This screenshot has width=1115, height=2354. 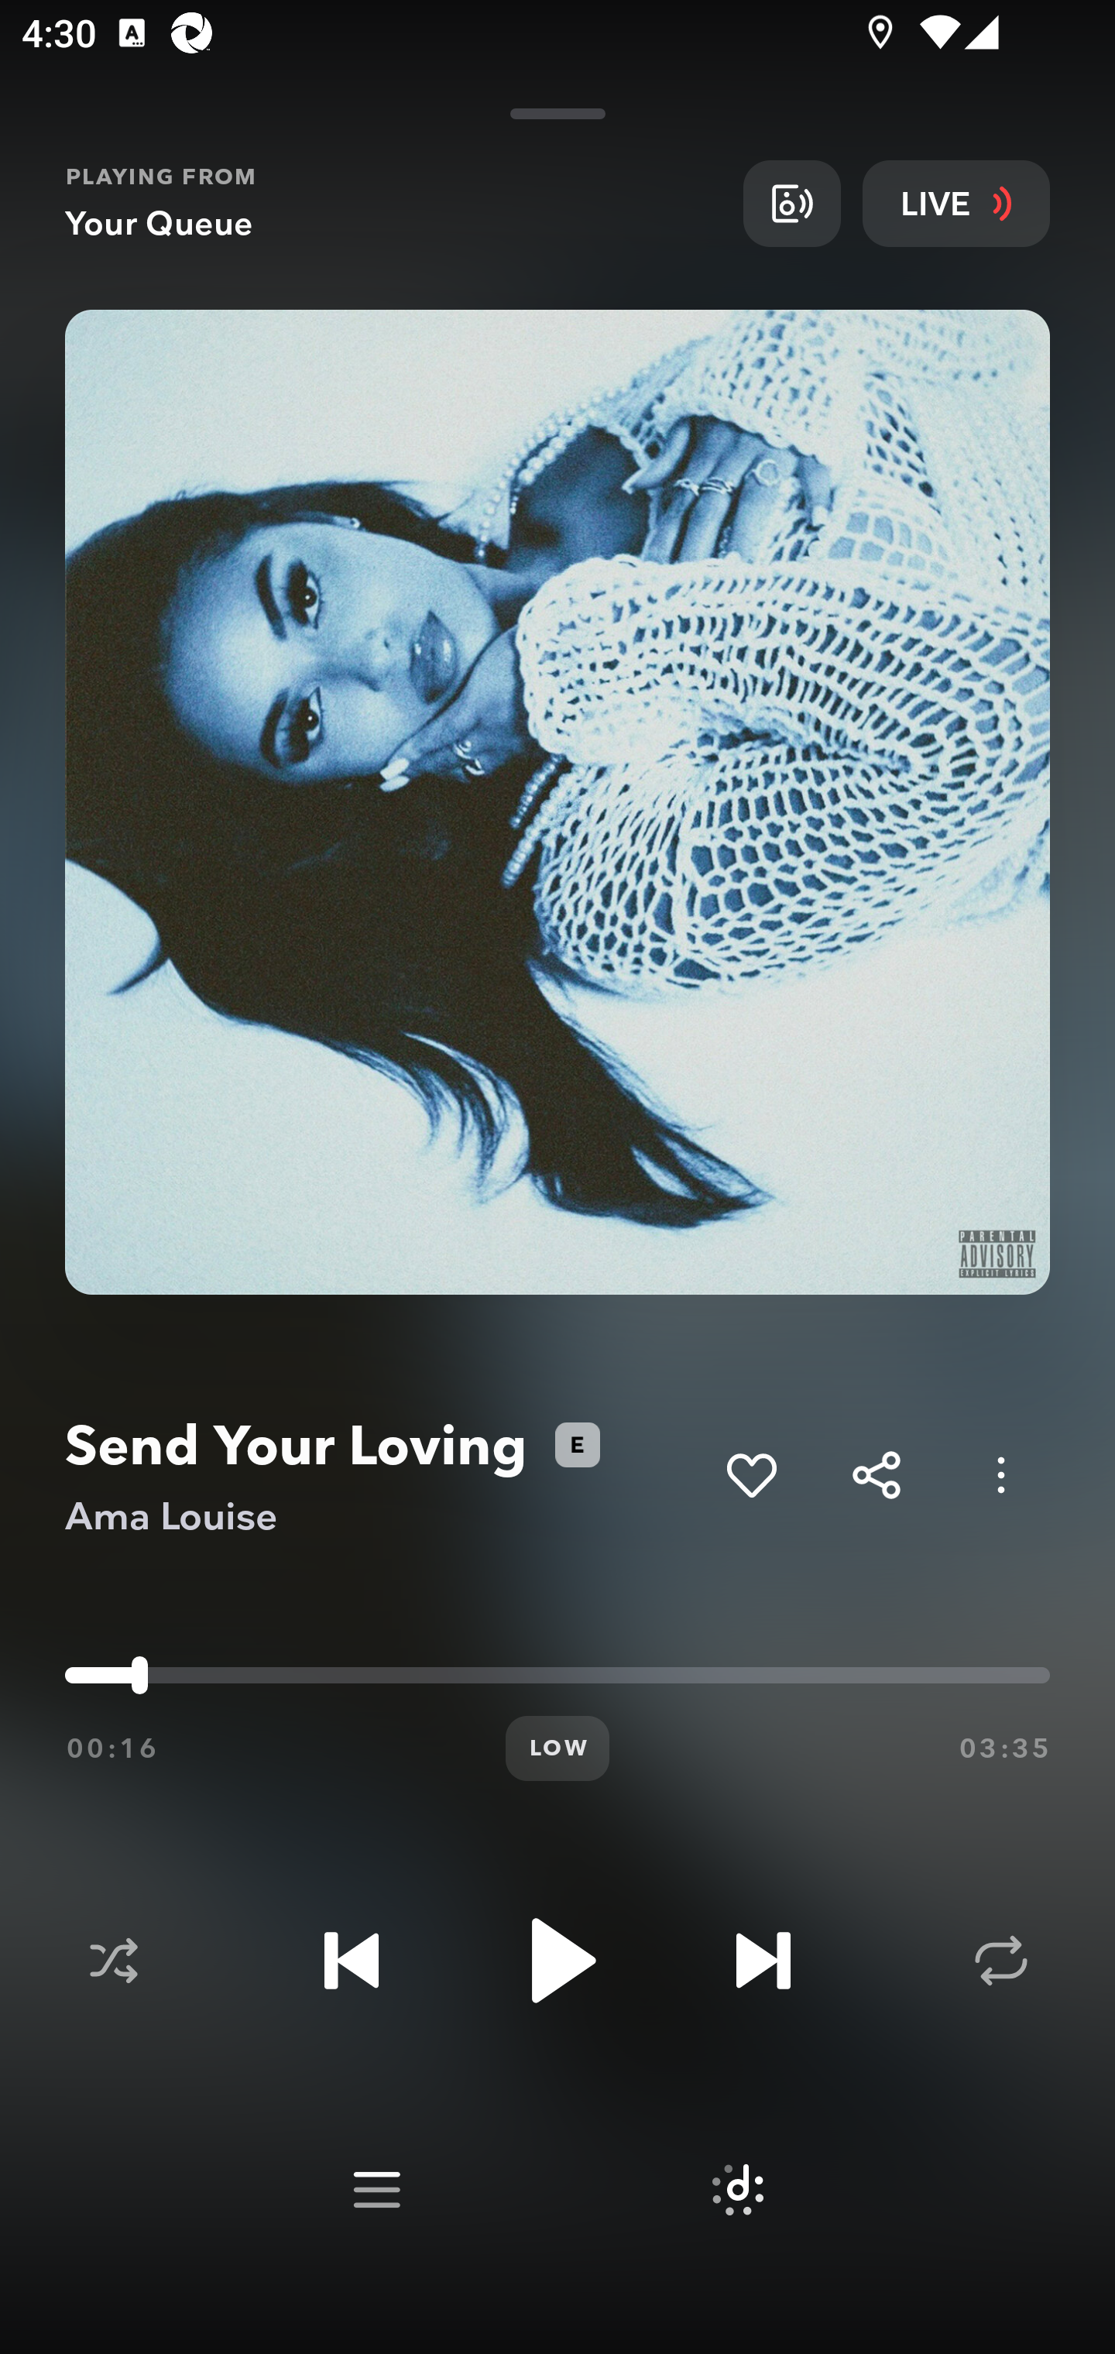 I want to click on LIVE, so click(x=956, y=203).